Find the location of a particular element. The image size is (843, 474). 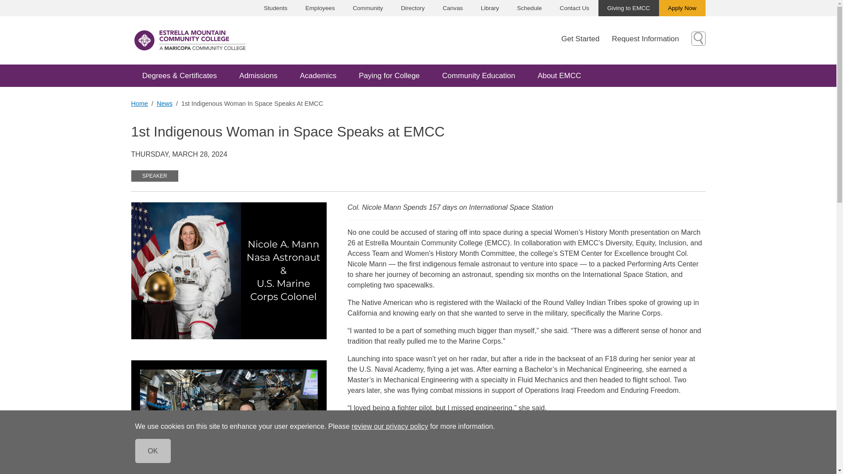

News is located at coordinates (165, 104).